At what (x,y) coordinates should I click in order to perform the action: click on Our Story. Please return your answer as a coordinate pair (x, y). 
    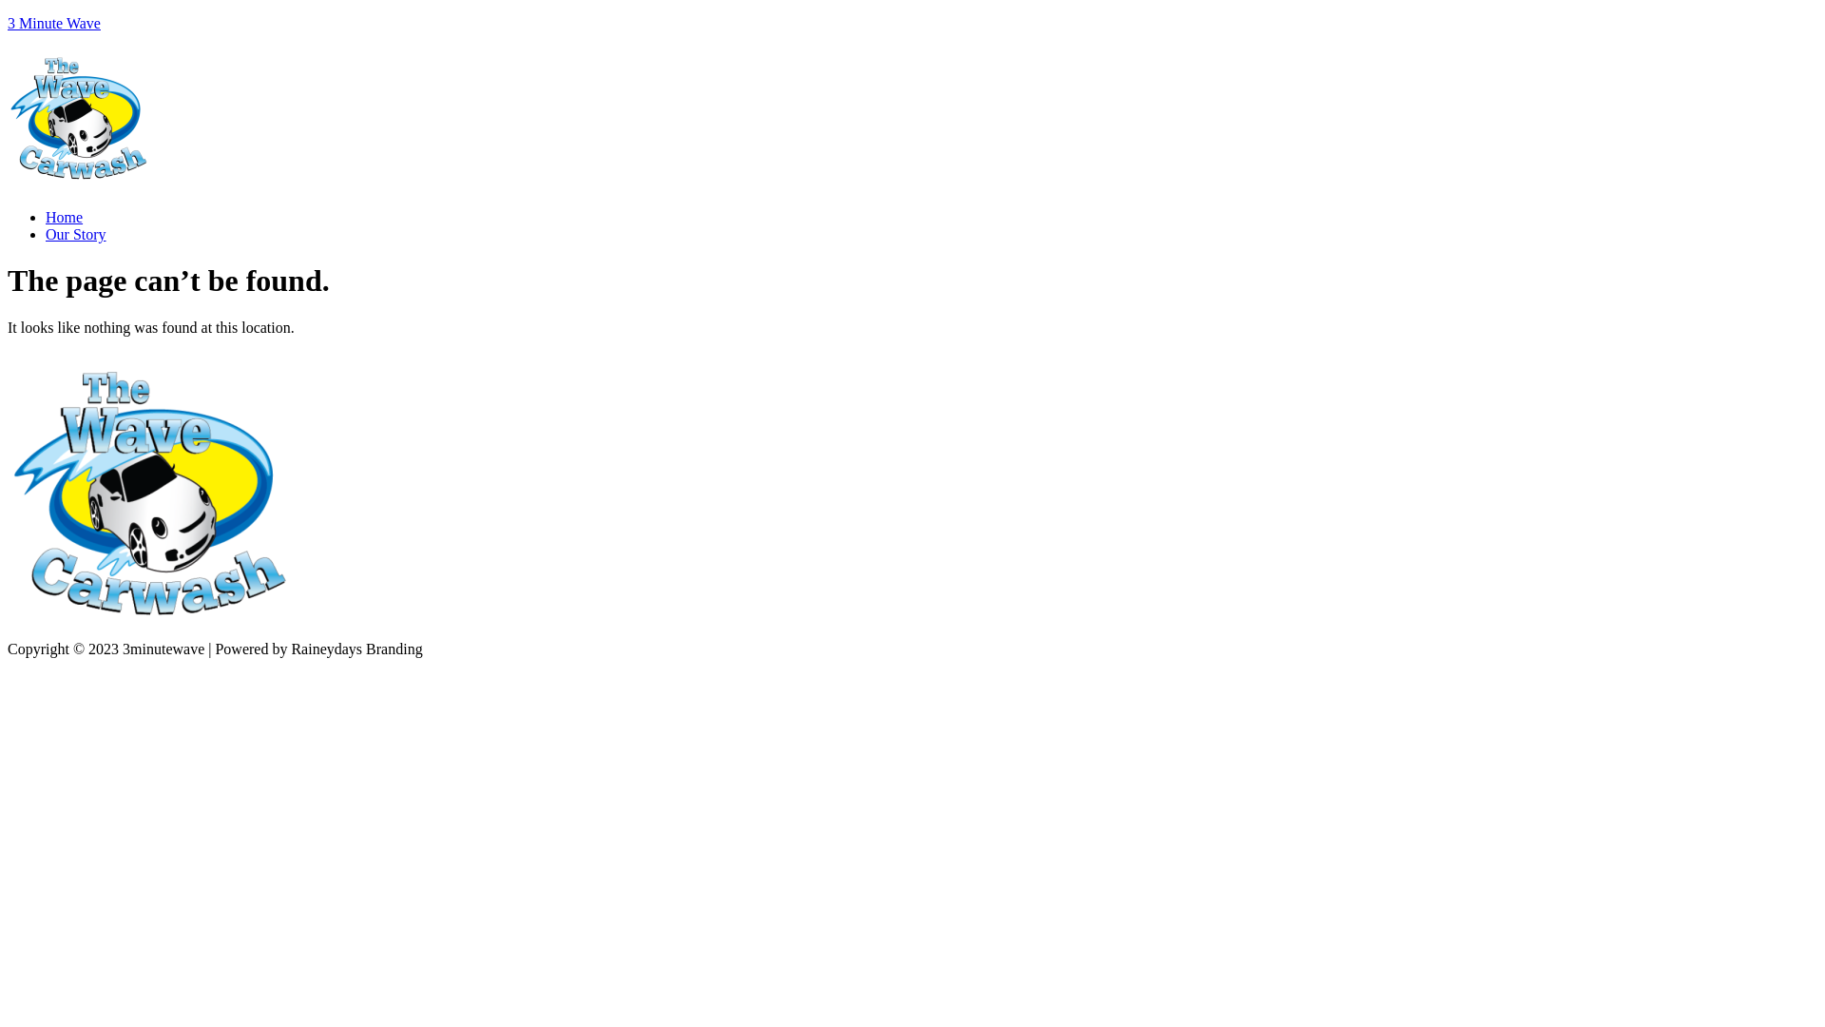
    Looking at the image, I should click on (76, 234).